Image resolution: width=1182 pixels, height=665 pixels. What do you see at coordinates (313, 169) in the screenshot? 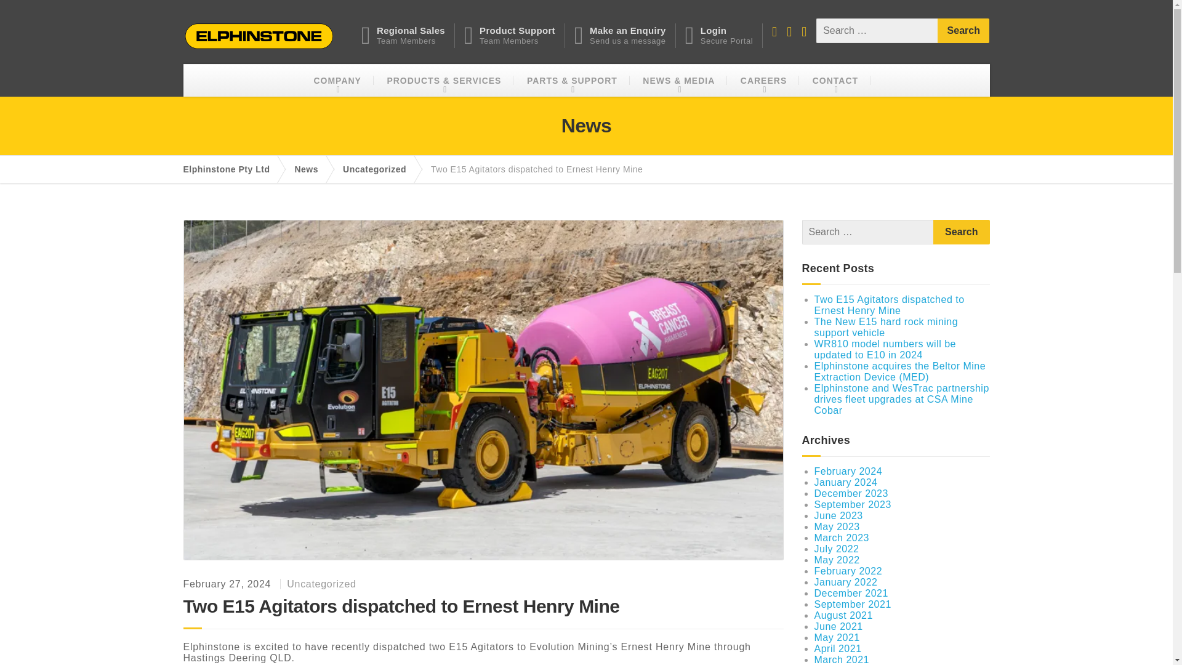
I see `Search` at bounding box center [313, 169].